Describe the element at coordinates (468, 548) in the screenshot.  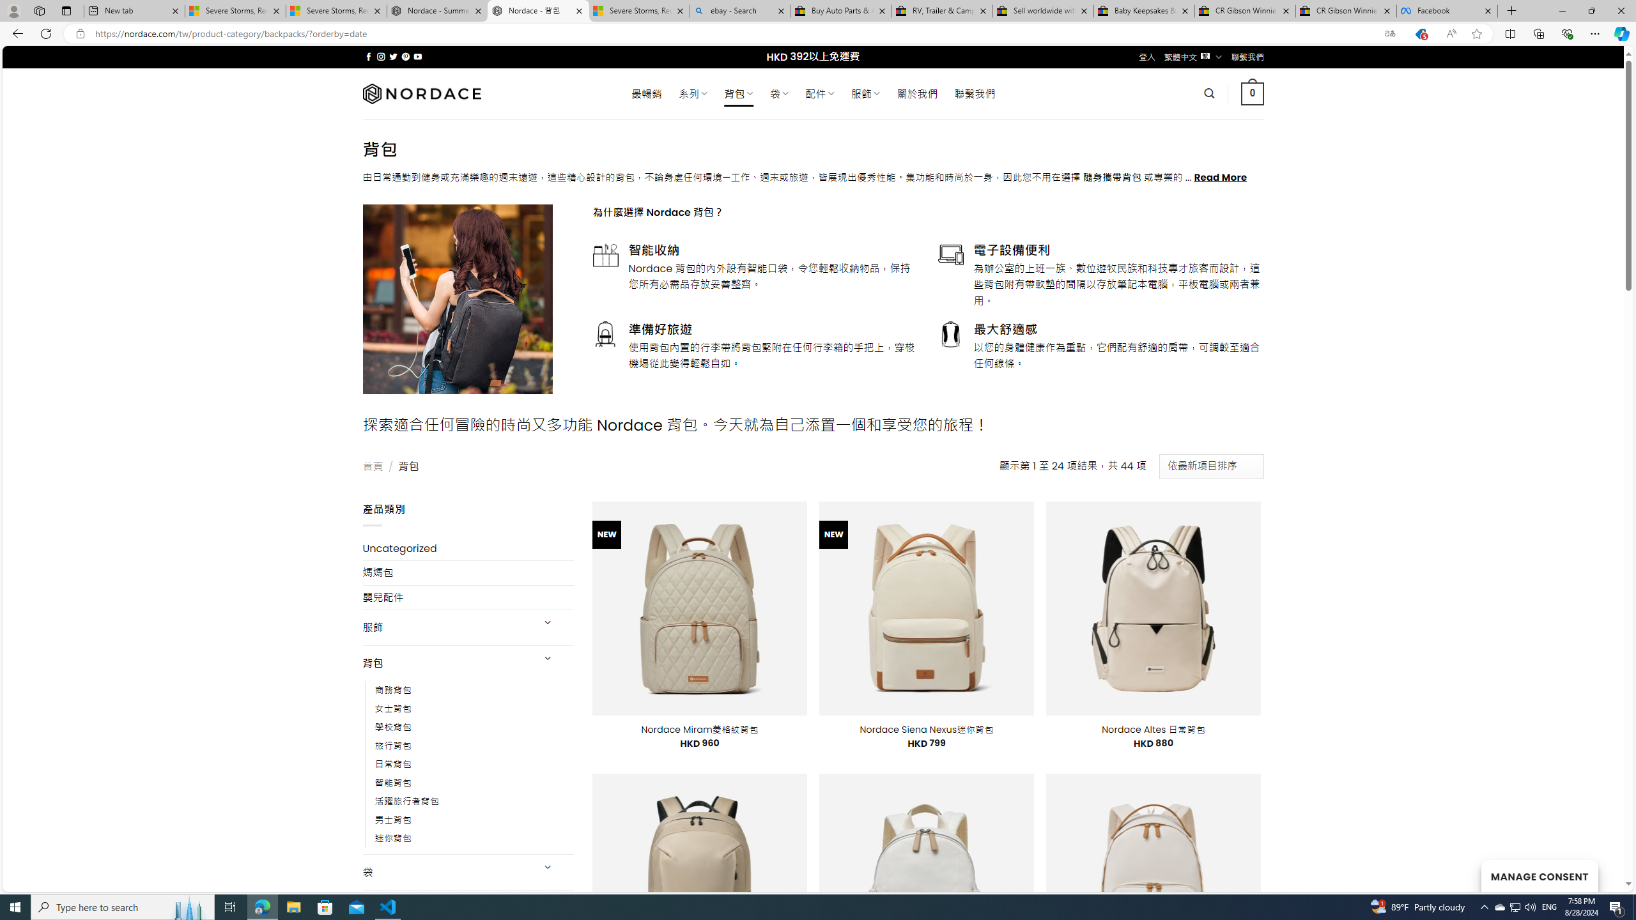
I see `Uncategorized` at that location.